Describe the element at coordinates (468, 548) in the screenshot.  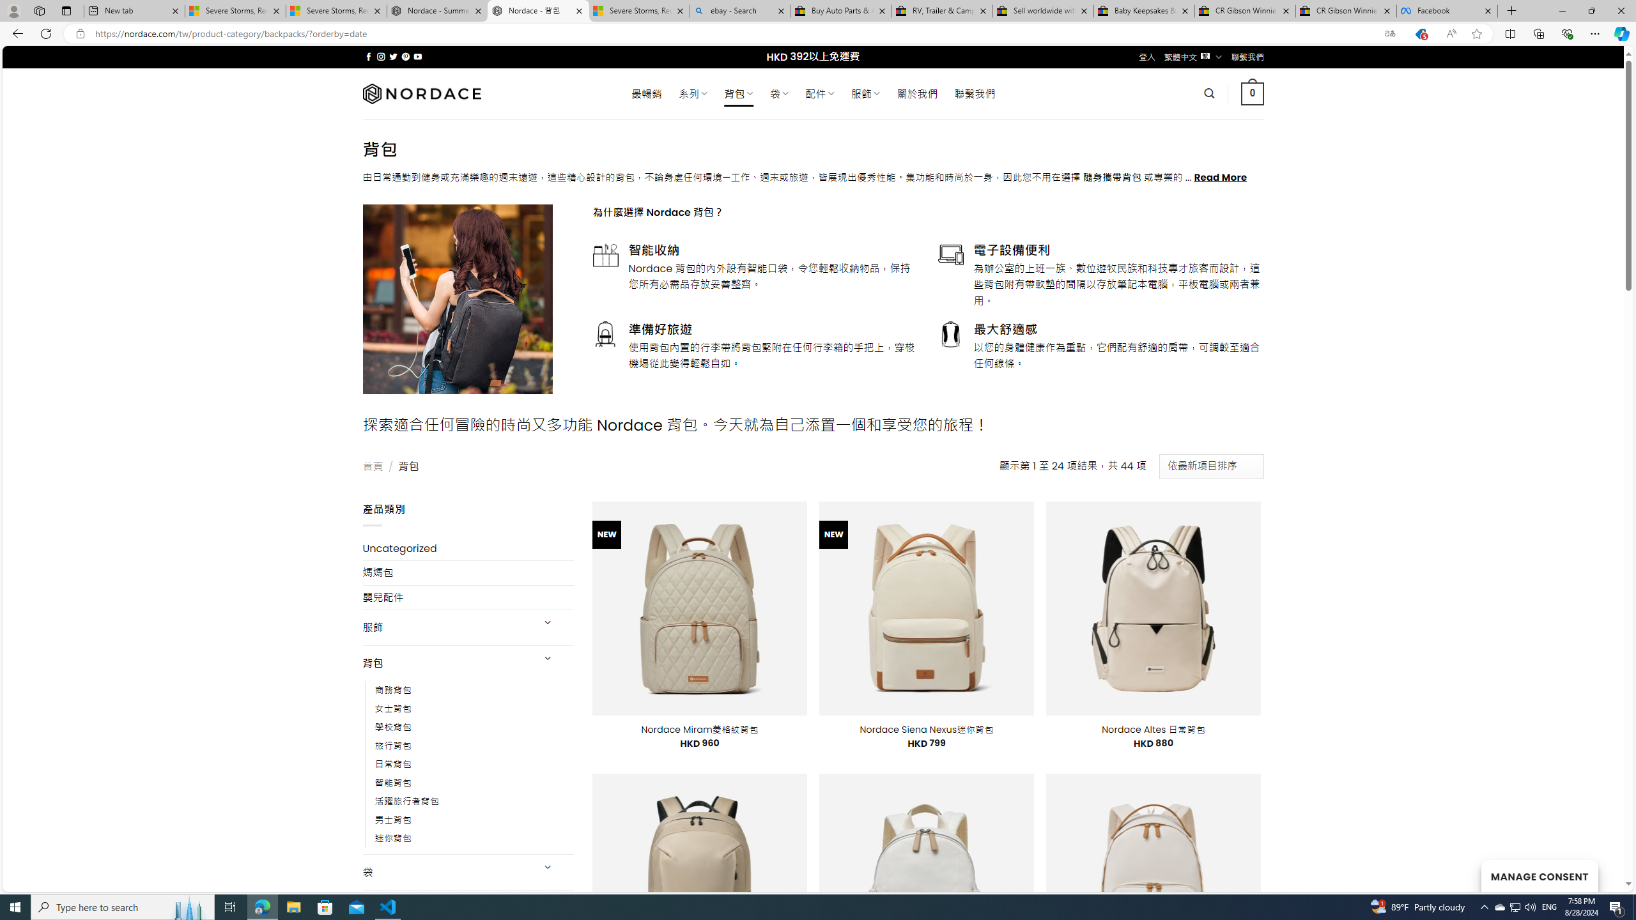
I see `Uncategorized` at that location.